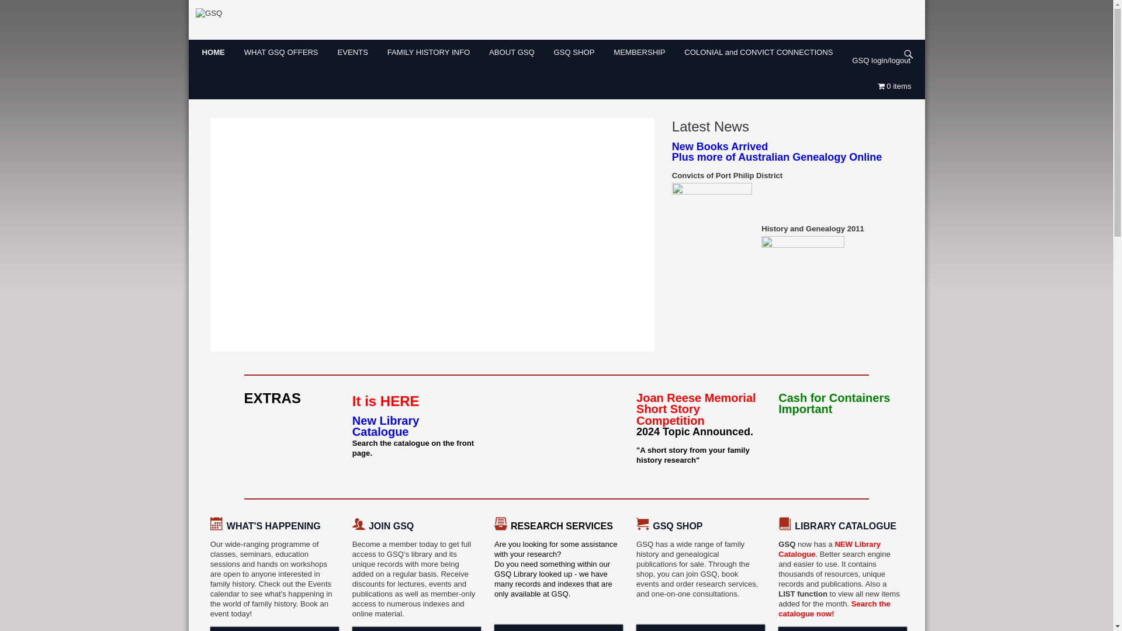  What do you see at coordinates (217, 53) in the screenshot?
I see `HOME` at bounding box center [217, 53].